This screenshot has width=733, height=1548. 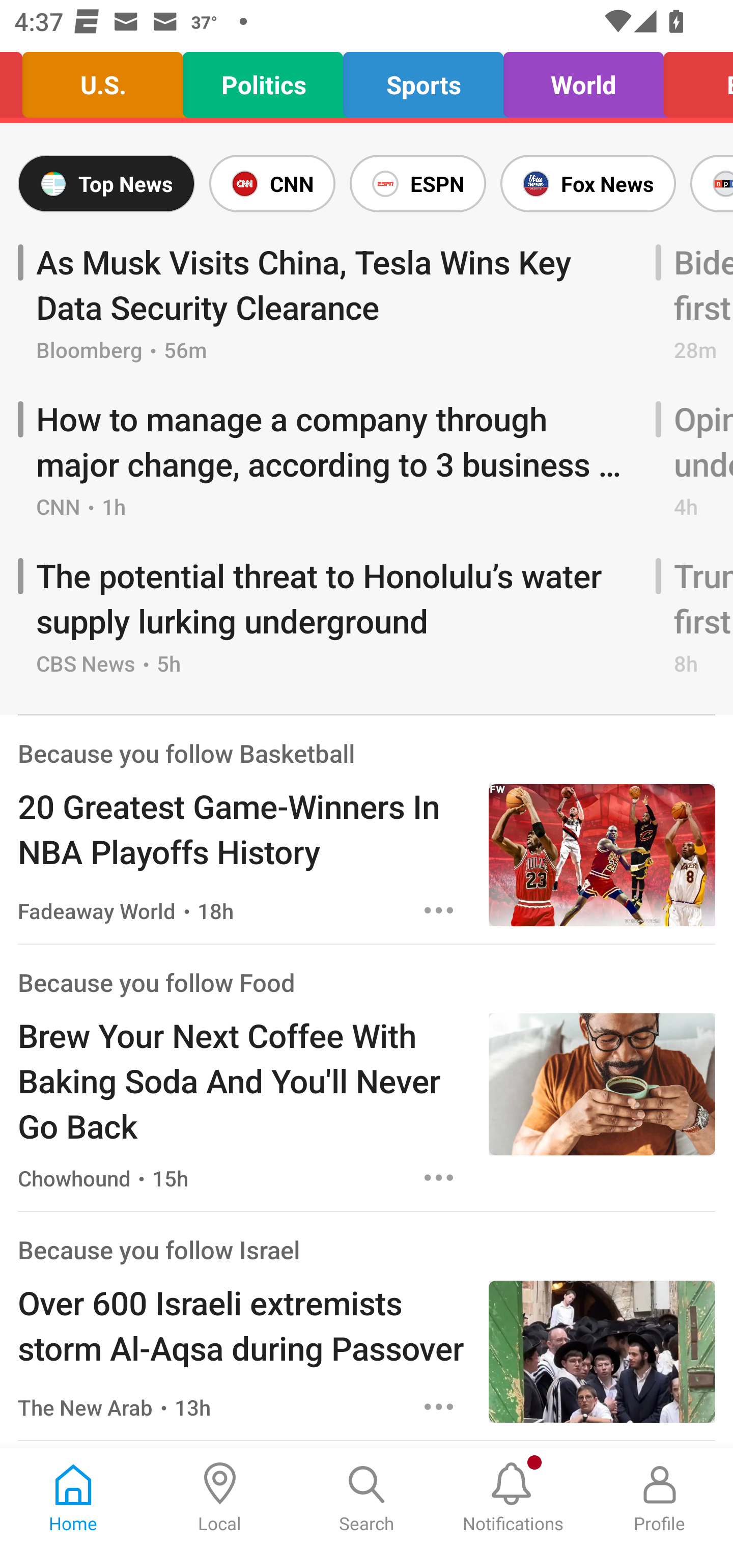 I want to click on Options, so click(x=439, y=1178).